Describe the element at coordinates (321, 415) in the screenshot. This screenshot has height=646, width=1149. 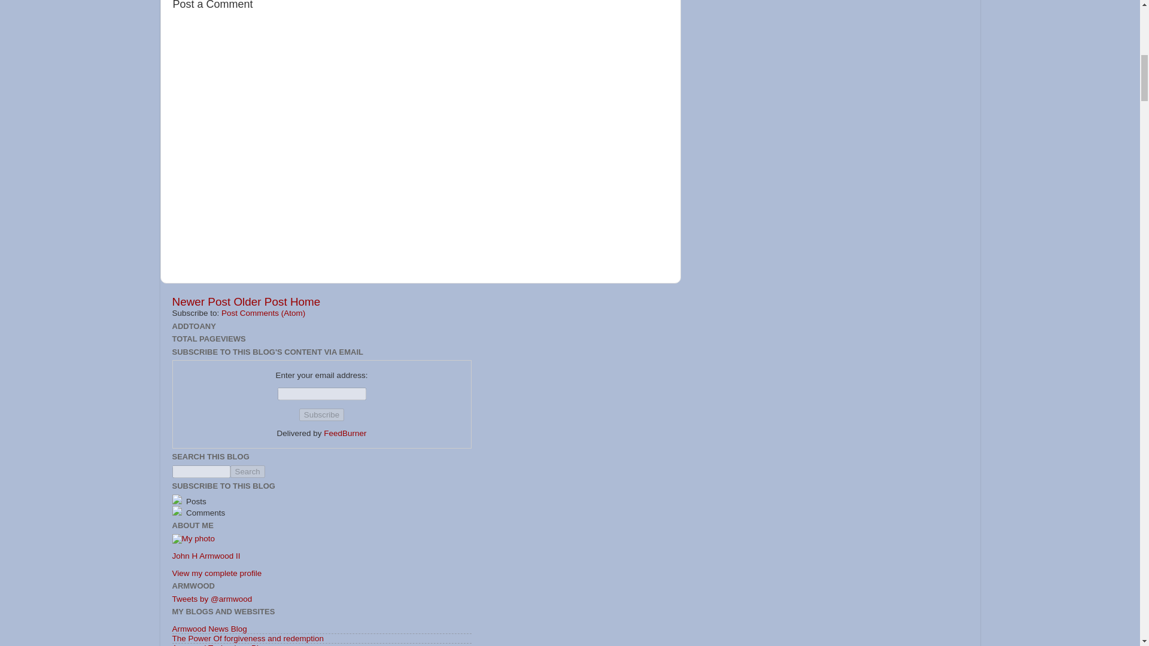
I see `Subscribe` at that location.